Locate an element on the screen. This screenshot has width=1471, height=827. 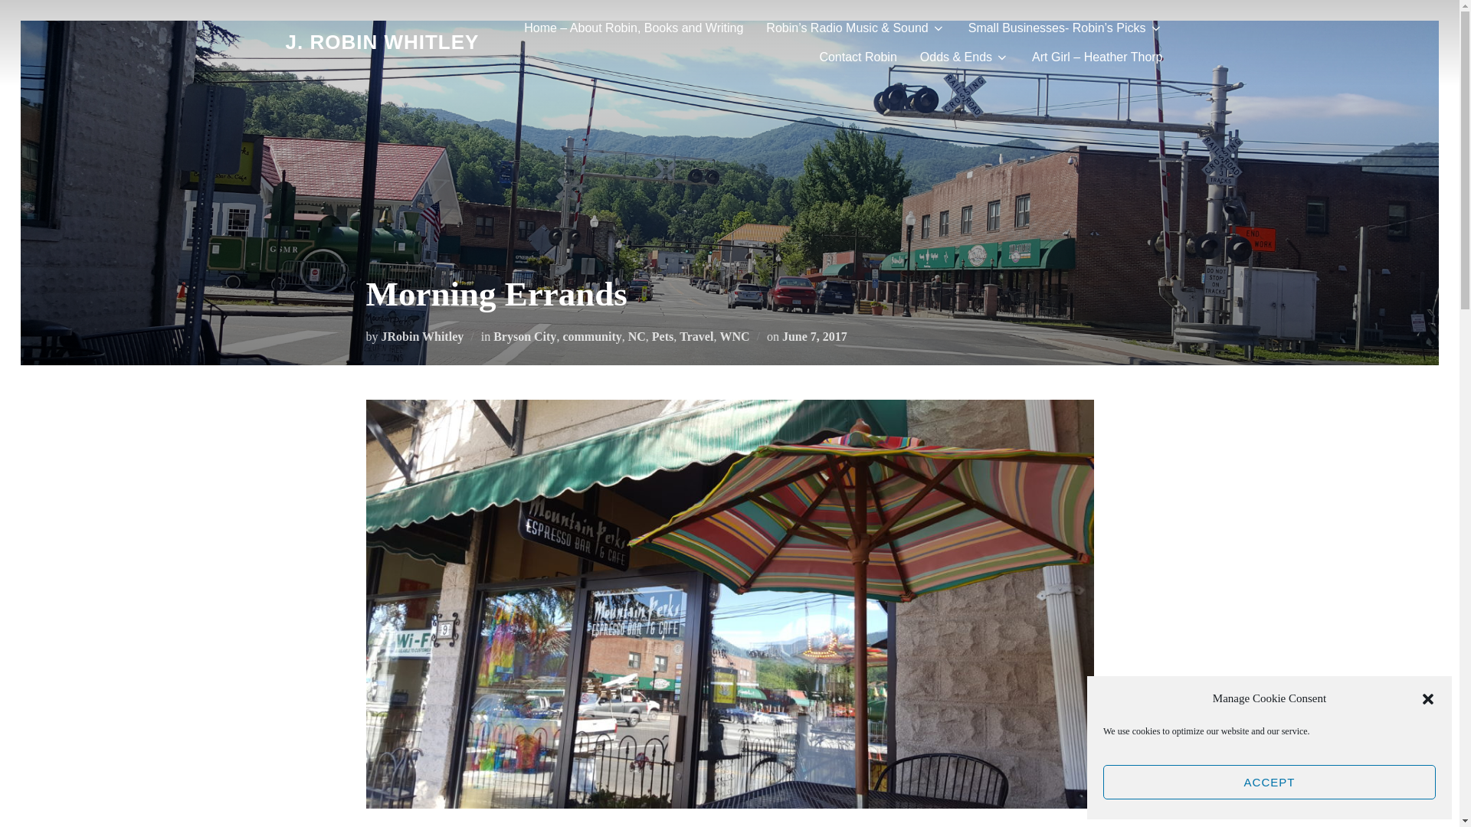
Life is art! Live Beautifully! is located at coordinates (382, 42).